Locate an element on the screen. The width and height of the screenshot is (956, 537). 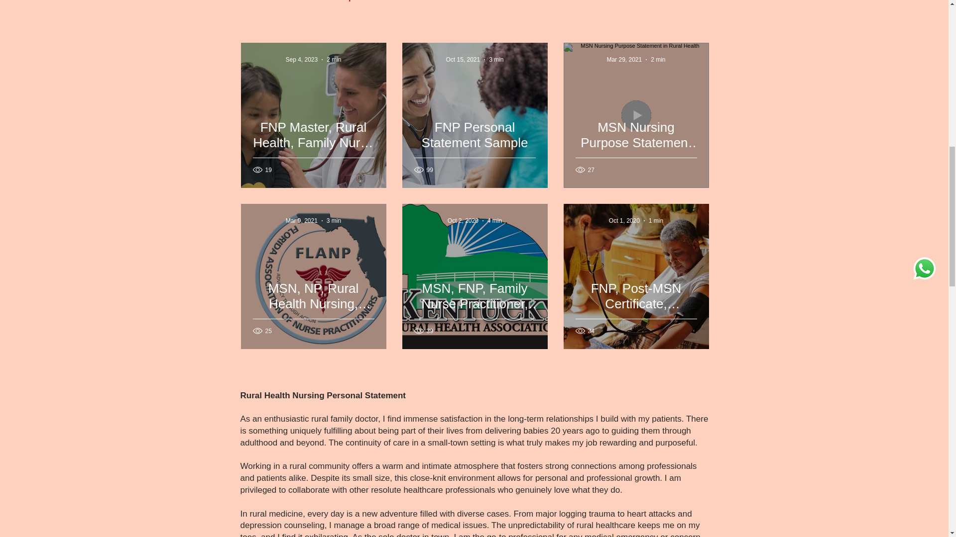
Oct 2, 2020 is located at coordinates (463, 221).